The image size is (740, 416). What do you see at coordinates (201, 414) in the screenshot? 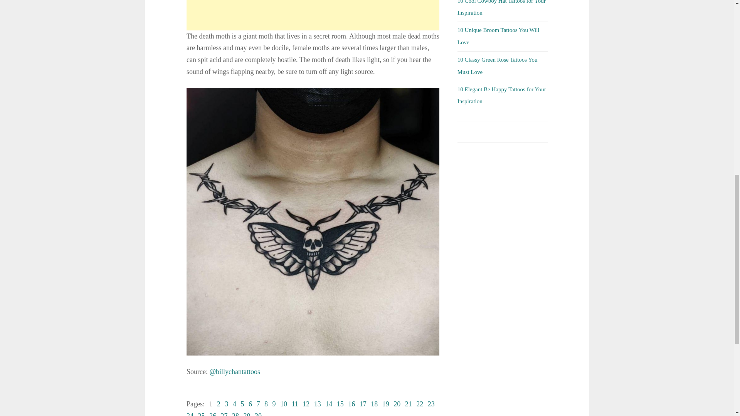
I see `25` at bounding box center [201, 414].